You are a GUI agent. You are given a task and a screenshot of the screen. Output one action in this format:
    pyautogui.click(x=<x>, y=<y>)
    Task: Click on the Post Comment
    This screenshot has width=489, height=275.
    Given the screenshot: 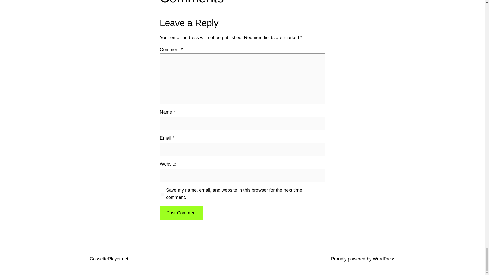 What is the action you would take?
    pyautogui.click(x=181, y=213)
    